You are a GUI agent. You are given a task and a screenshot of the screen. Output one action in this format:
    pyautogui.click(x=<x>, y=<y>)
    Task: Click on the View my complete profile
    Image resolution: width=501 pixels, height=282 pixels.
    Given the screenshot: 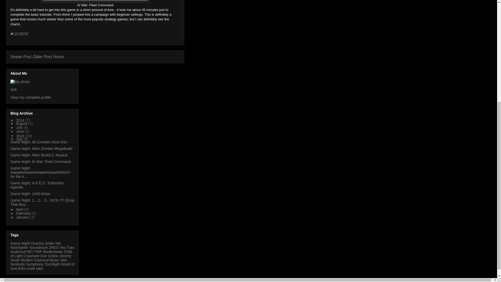 What is the action you would take?
    pyautogui.click(x=31, y=97)
    